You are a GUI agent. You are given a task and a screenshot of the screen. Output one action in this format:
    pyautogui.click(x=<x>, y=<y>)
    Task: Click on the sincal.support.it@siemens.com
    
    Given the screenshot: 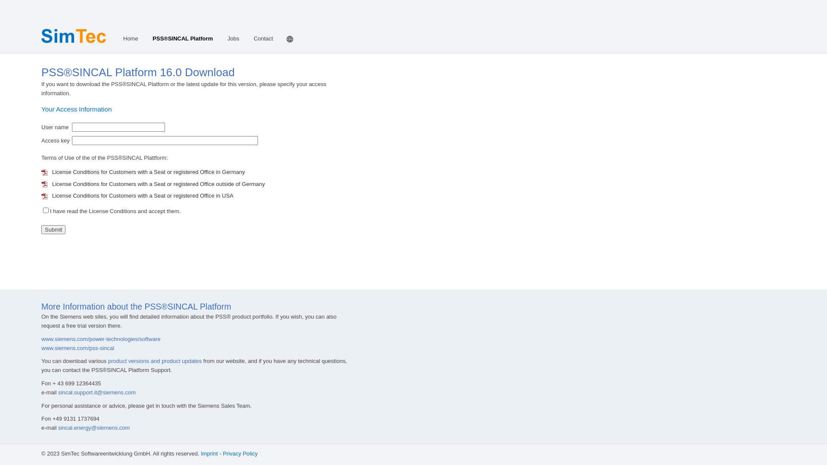 What is the action you would take?
    pyautogui.click(x=97, y=393)
    